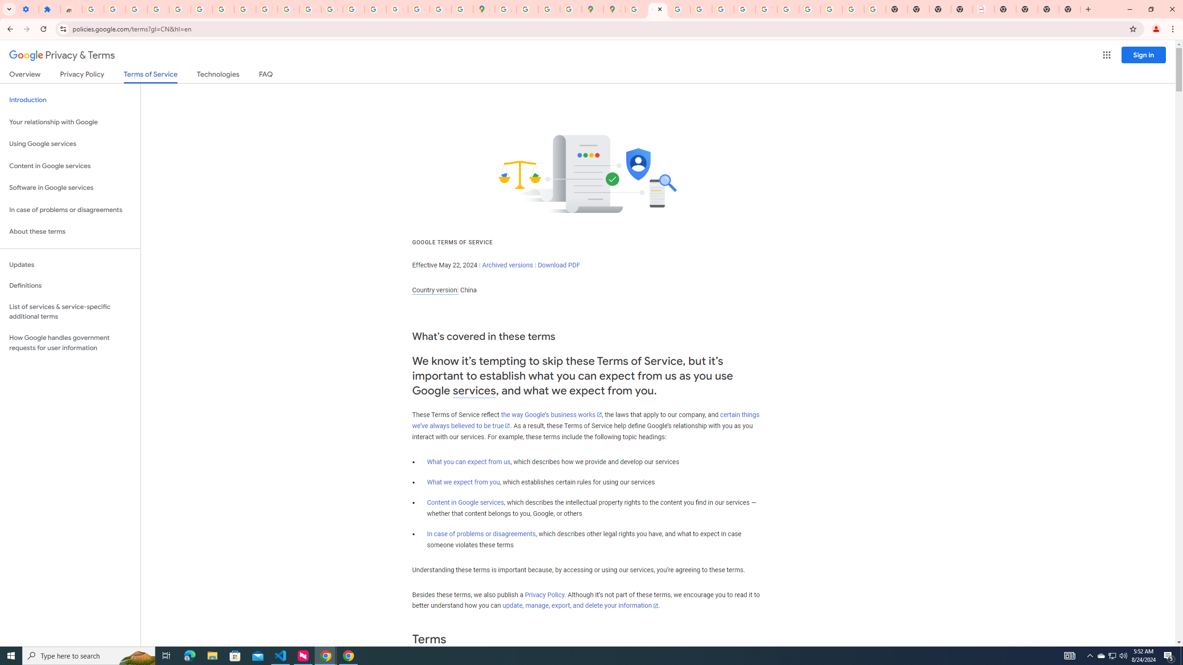  Describe the element at coordinates (311, 9) in the screenshot. I see `https://scholar.google.com/` at that location.